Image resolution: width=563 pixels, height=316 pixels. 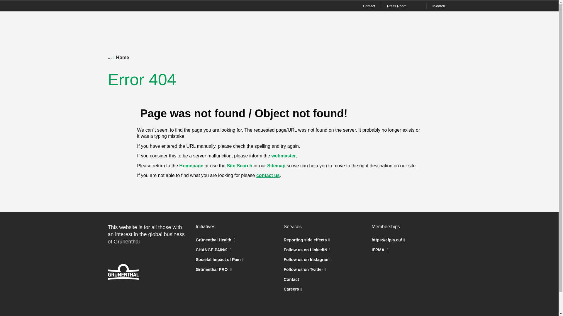 I want to click on Home, so click(x=122, y=57).